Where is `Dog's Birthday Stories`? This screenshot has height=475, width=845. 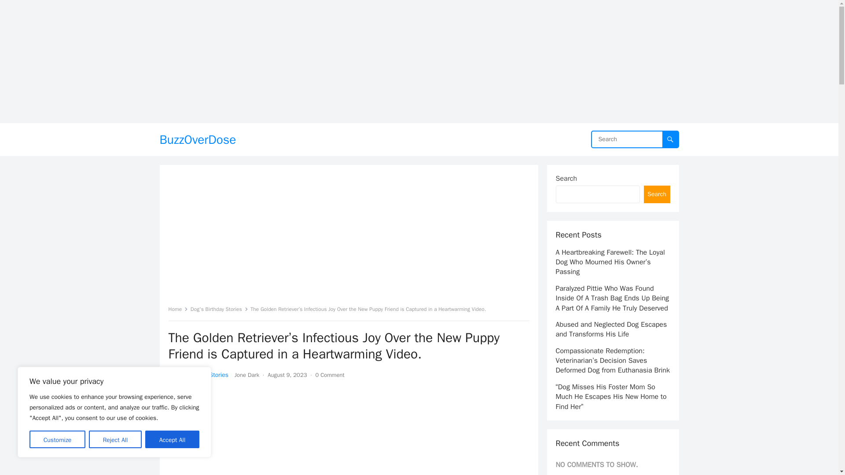
Dog's Birthday Stories is located at coordinates (219, 309).